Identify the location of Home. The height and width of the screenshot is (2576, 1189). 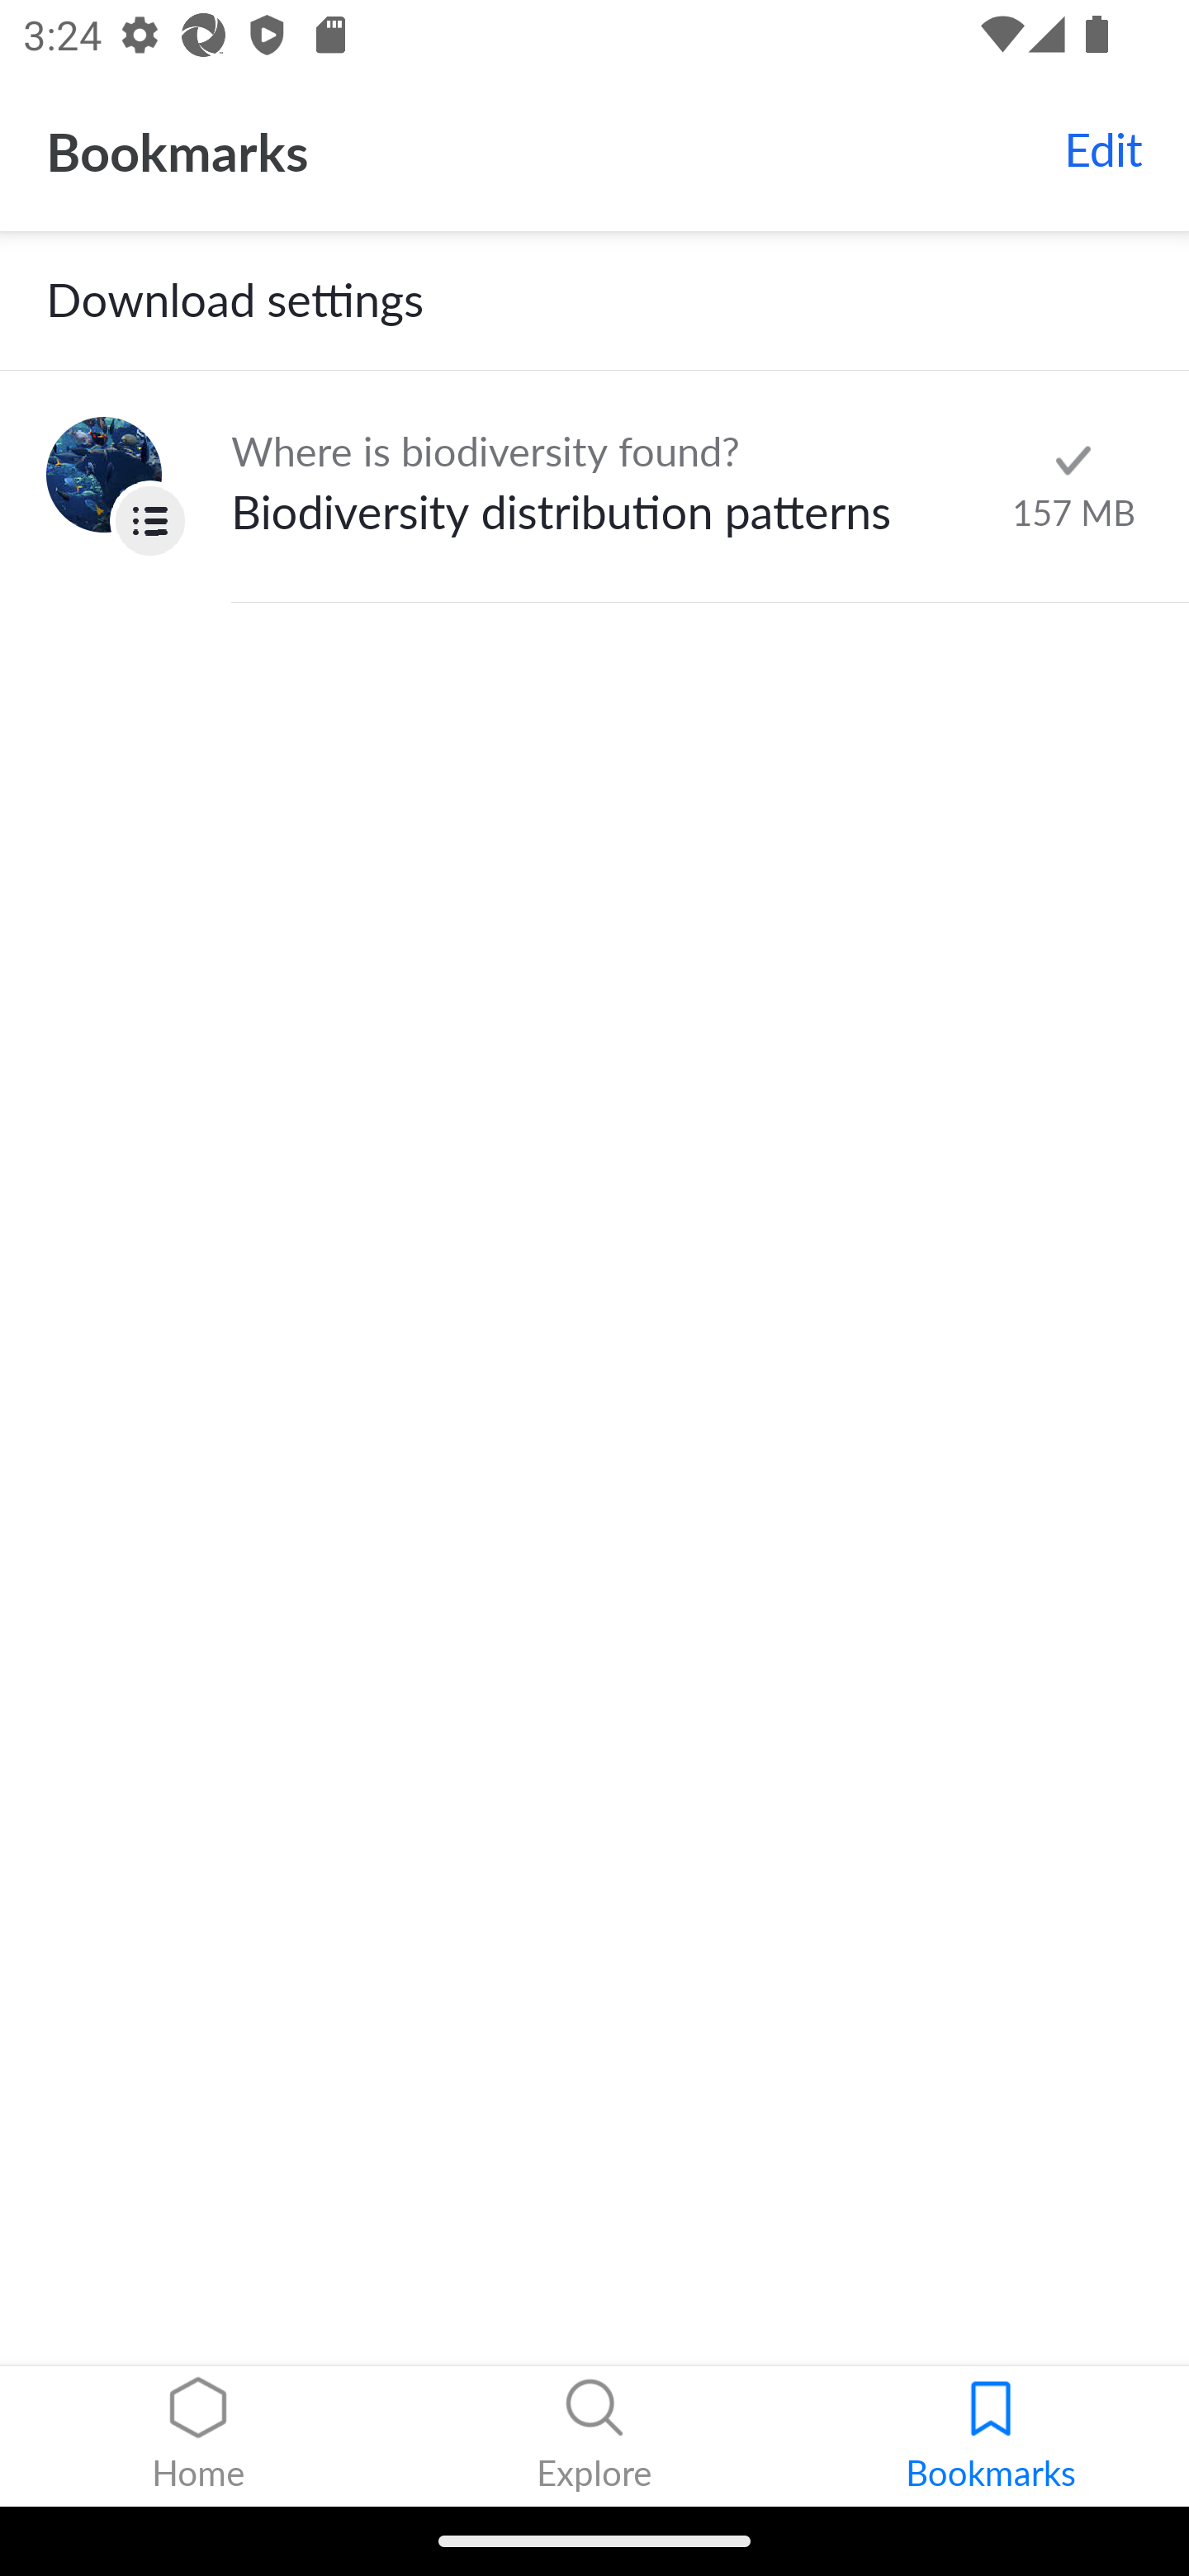
(198, 2436).